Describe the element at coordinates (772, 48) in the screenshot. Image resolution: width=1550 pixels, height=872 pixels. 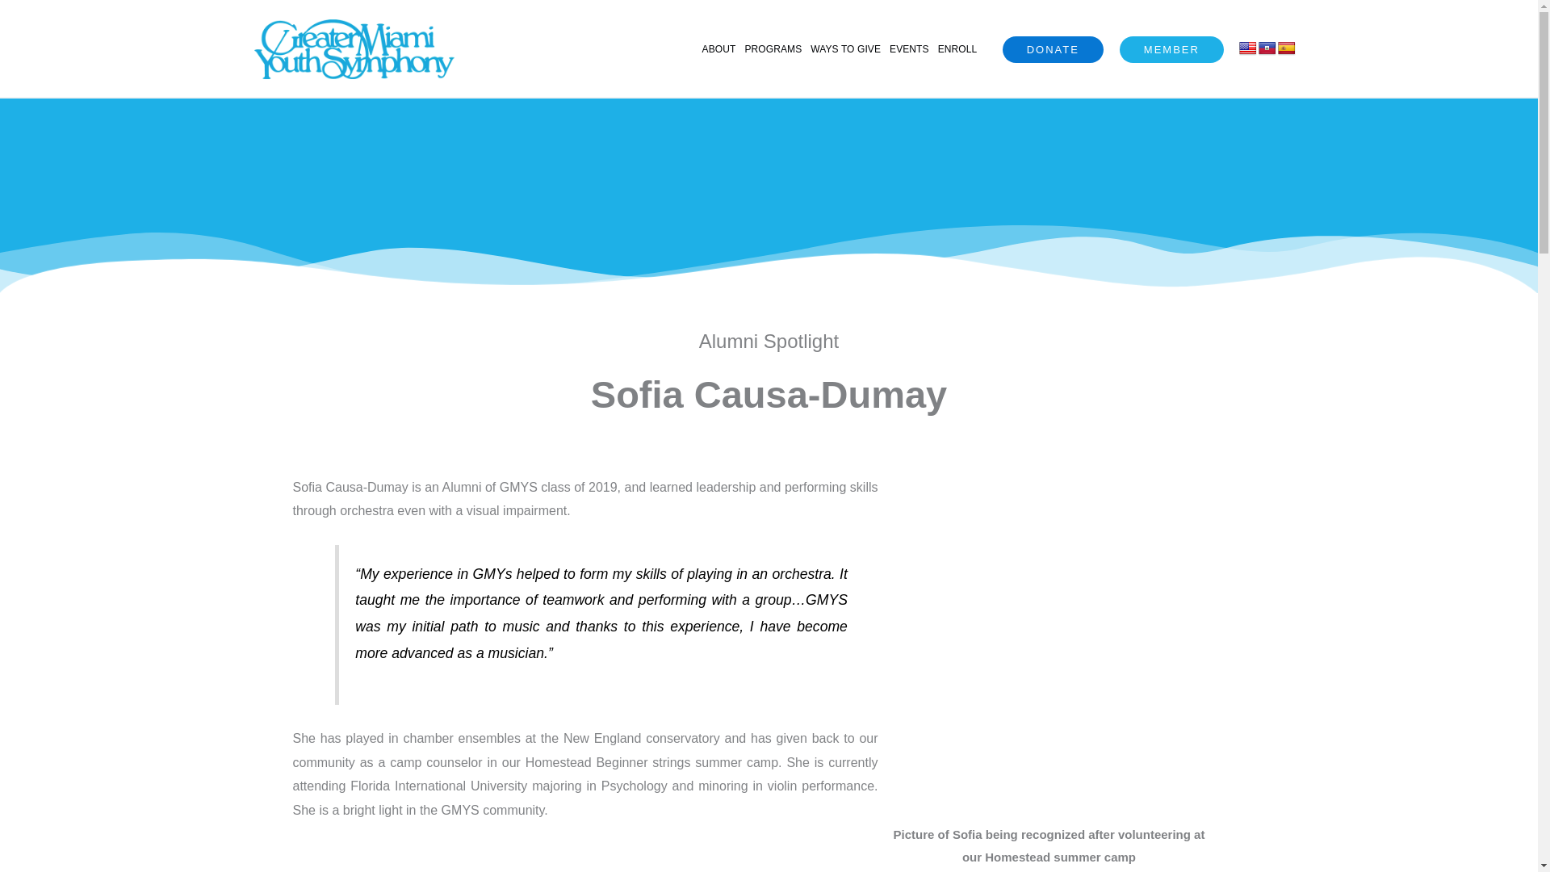
I see `PROGRAMS` at that location.